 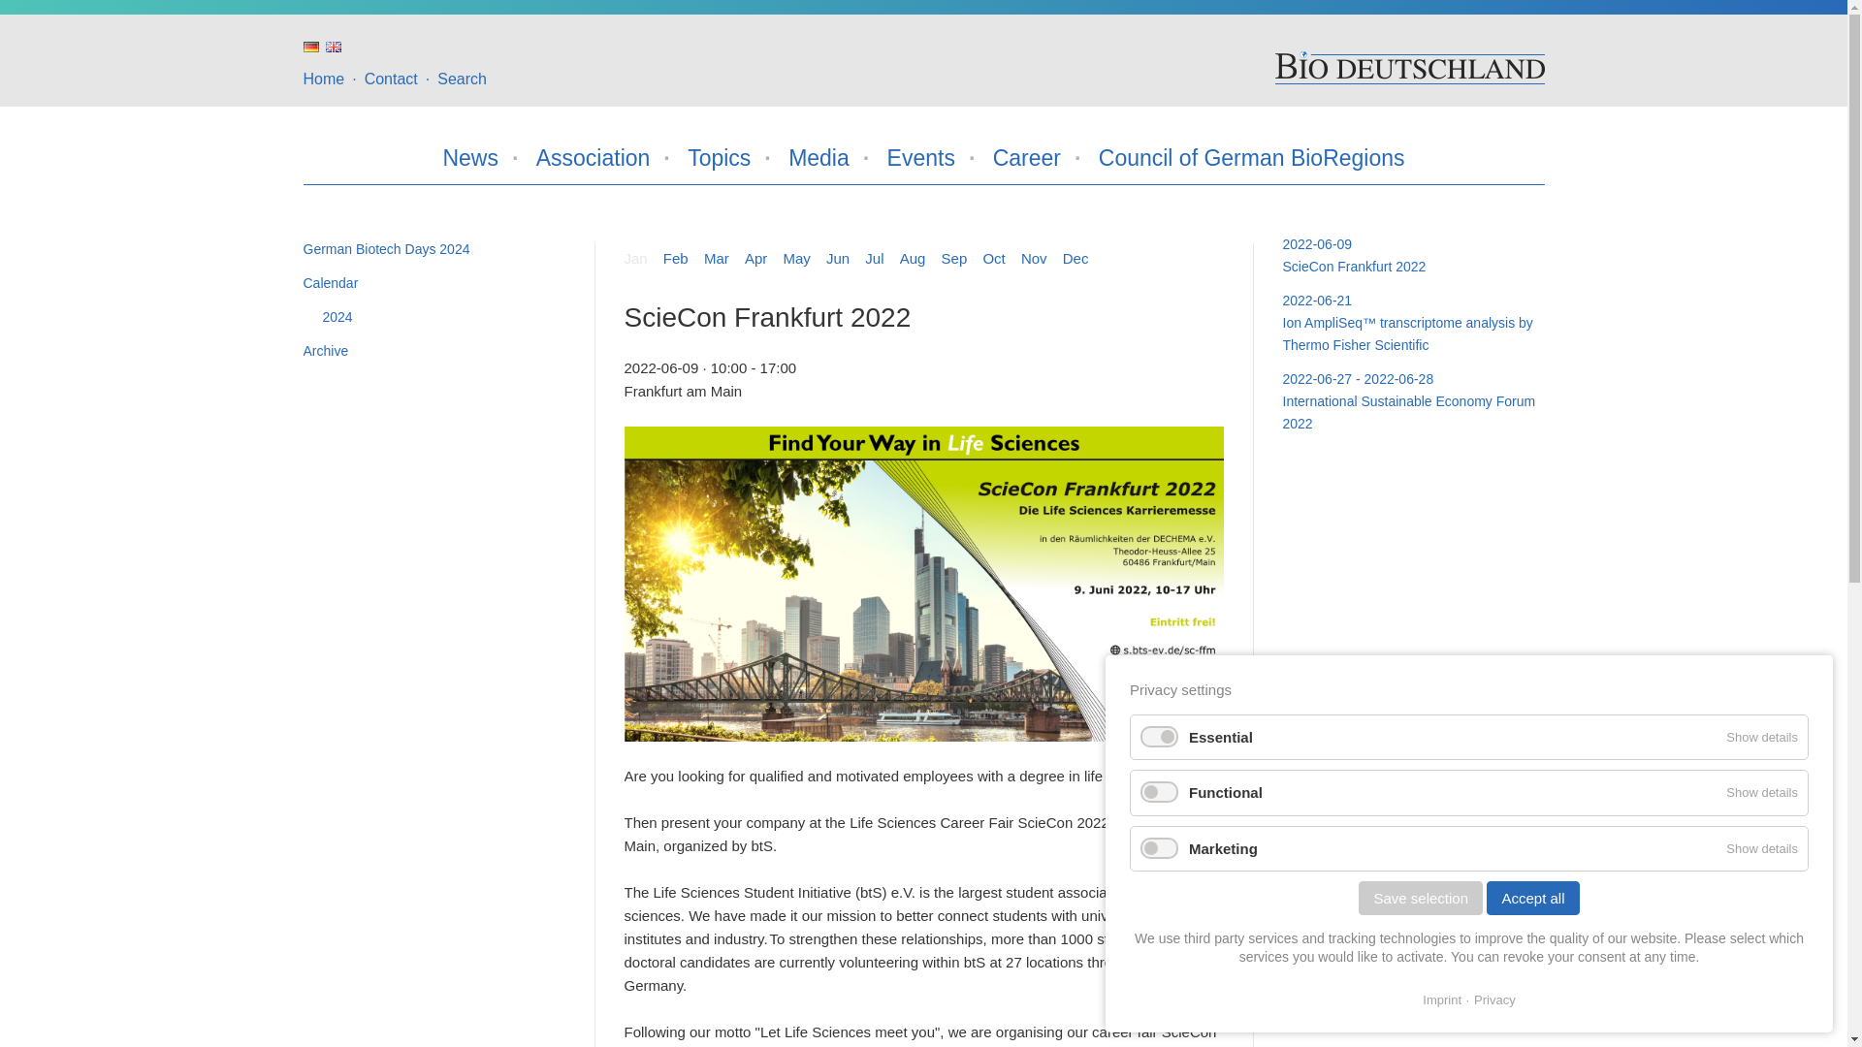 I want to click on Association, so click(x=593, y=157).